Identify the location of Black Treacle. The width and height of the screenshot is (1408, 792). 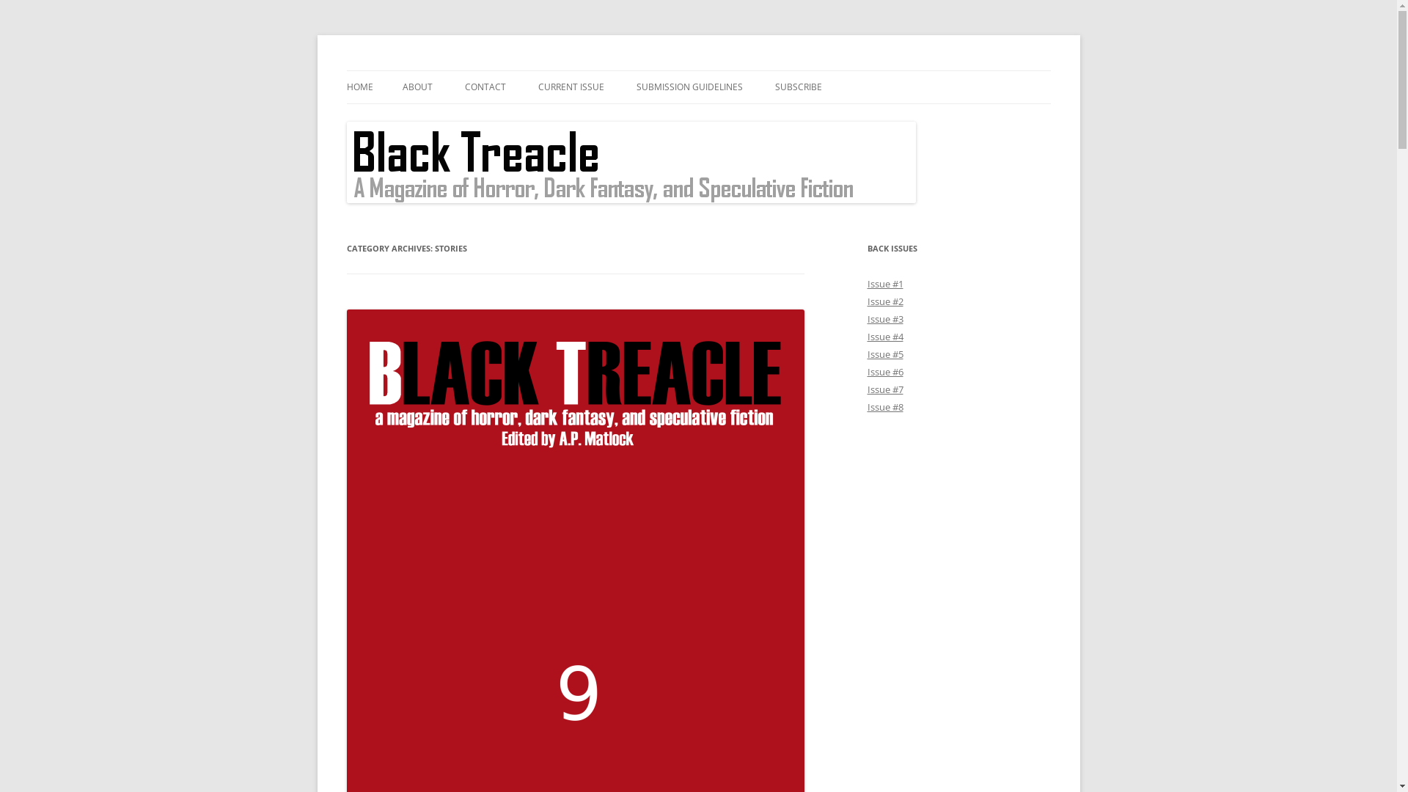
(409, 70).